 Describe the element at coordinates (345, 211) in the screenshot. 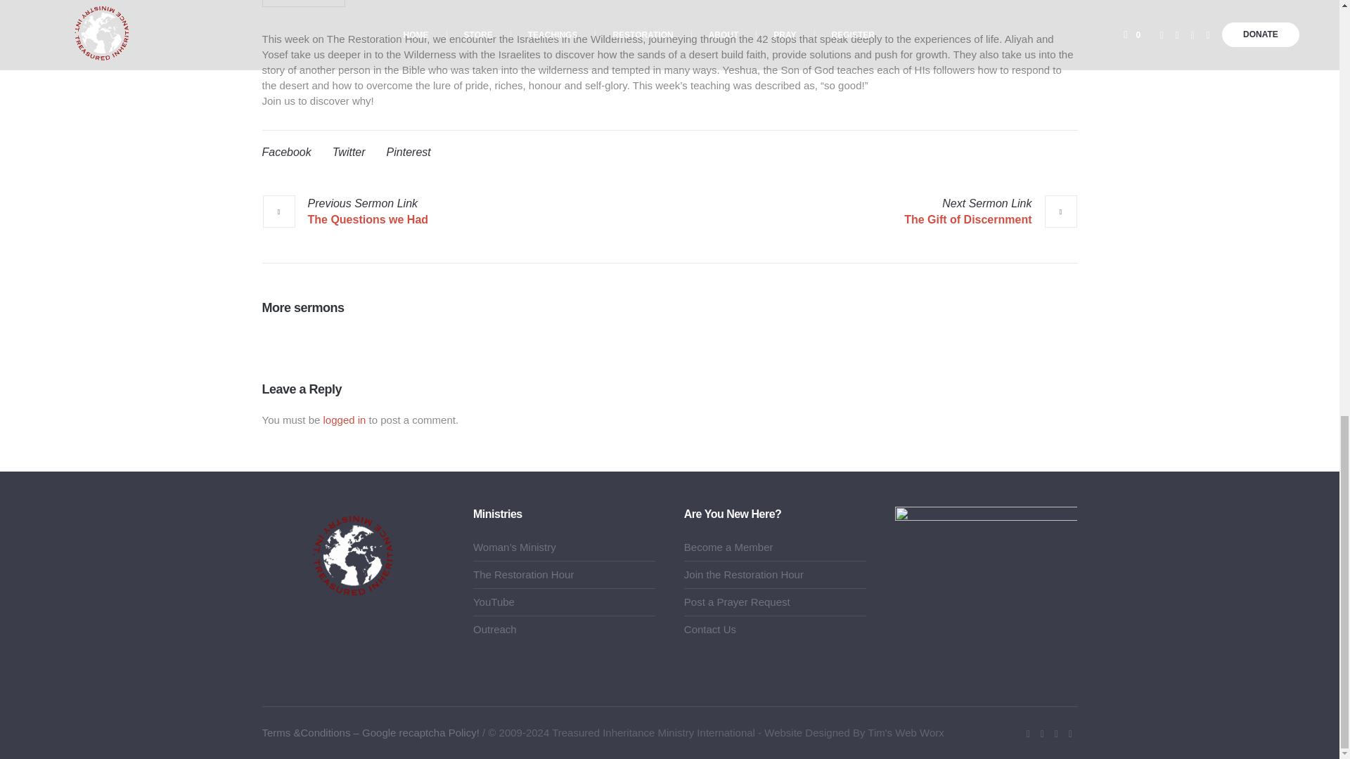

I see `The Questions we Had` at that location.